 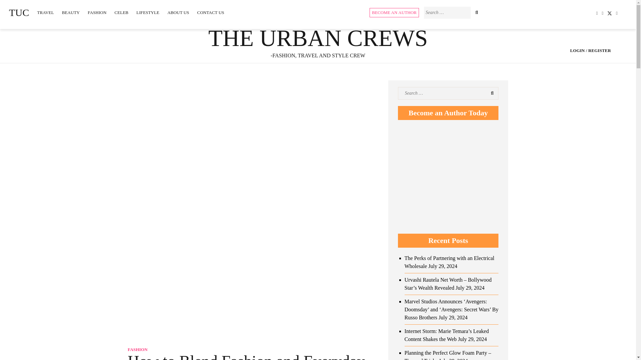 I want to click on CONTACT US, so click(x=211, y=13).